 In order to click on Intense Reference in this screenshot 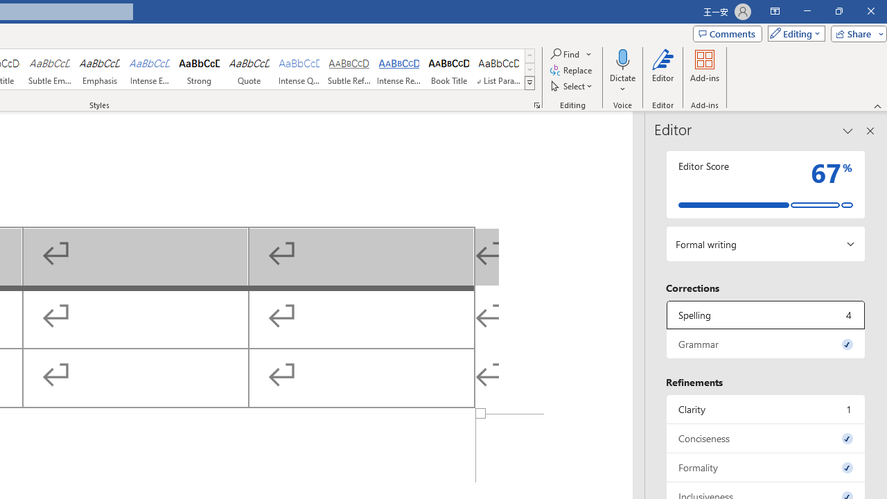, I will do `click(399, 69)`.